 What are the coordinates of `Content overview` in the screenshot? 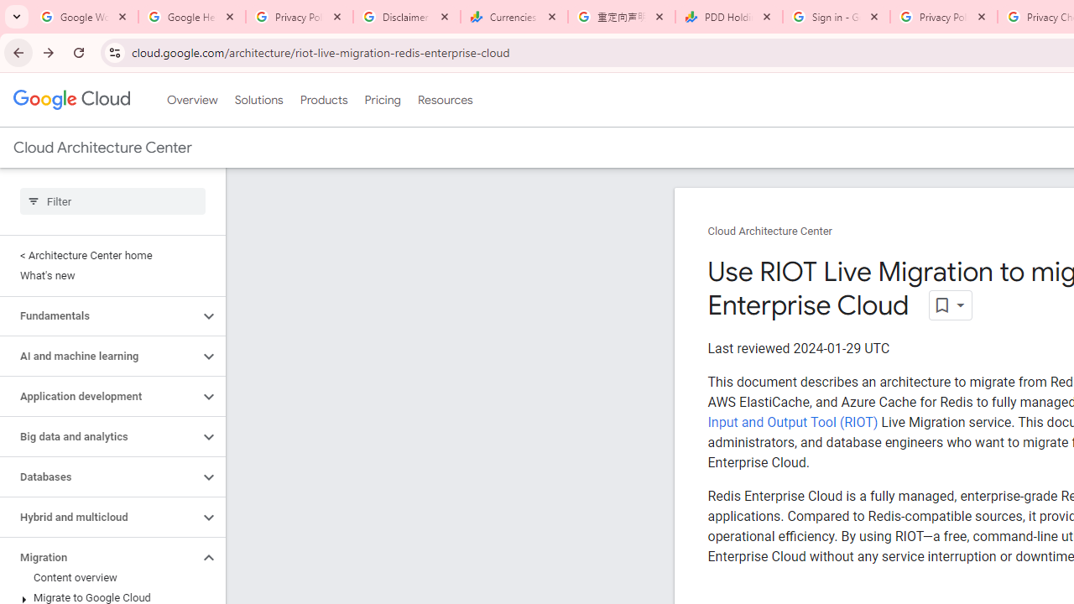 It's located at (109, 577).